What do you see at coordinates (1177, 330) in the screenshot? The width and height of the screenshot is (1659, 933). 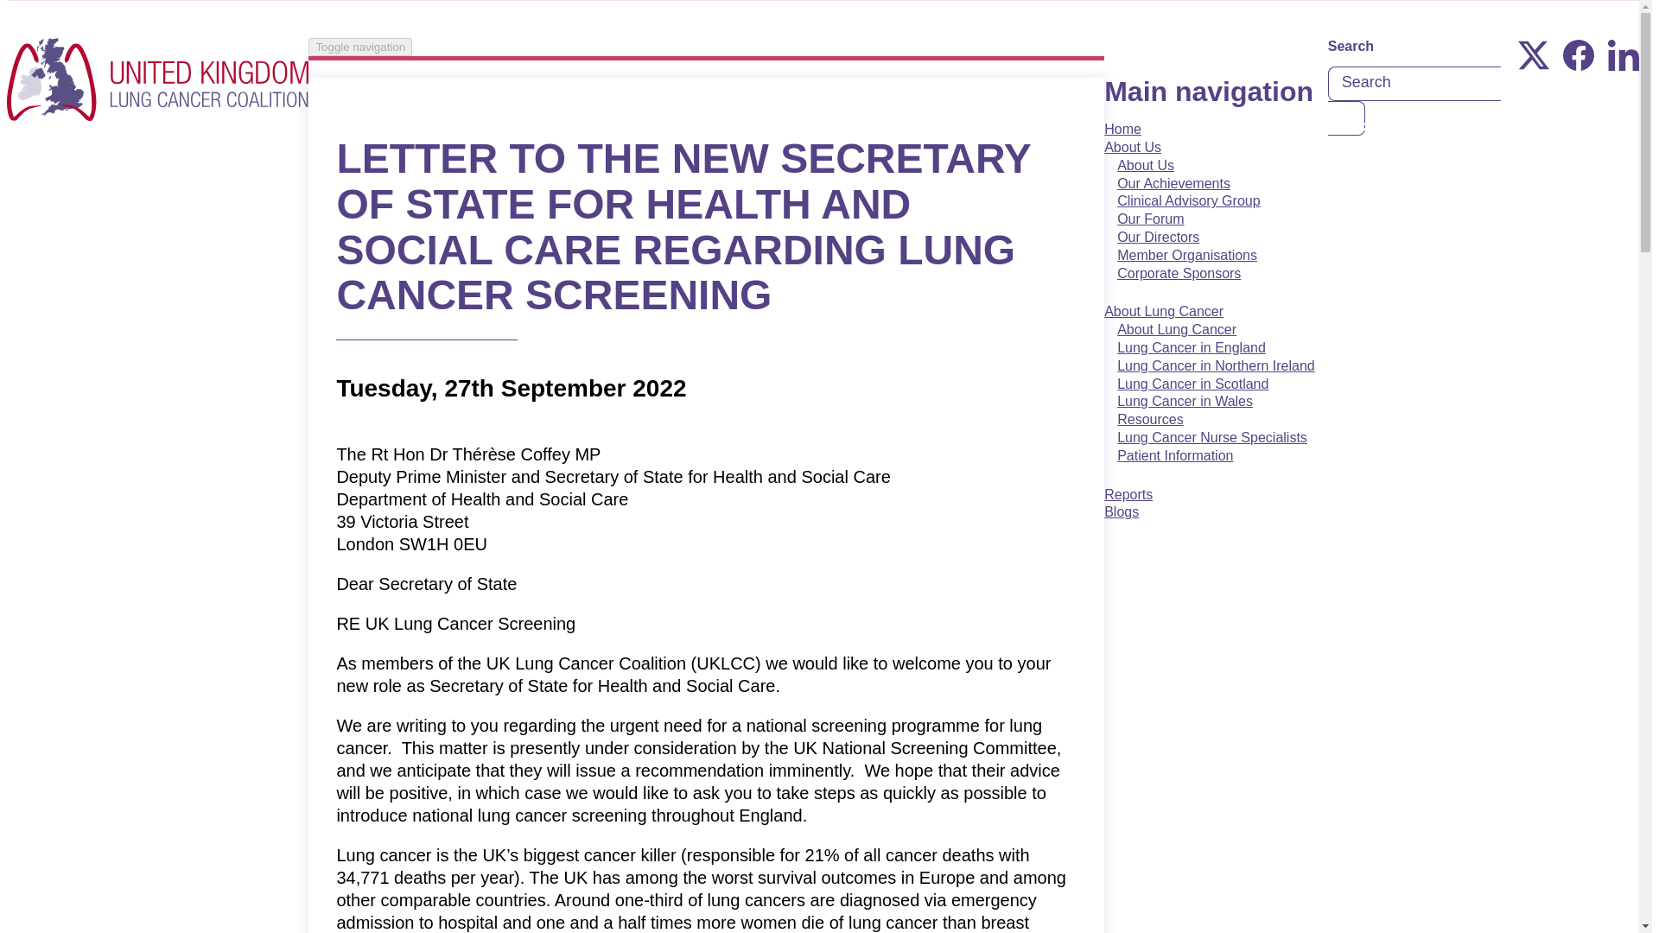 I see `About Lung Cancer` at bounding box center [1177, 330].